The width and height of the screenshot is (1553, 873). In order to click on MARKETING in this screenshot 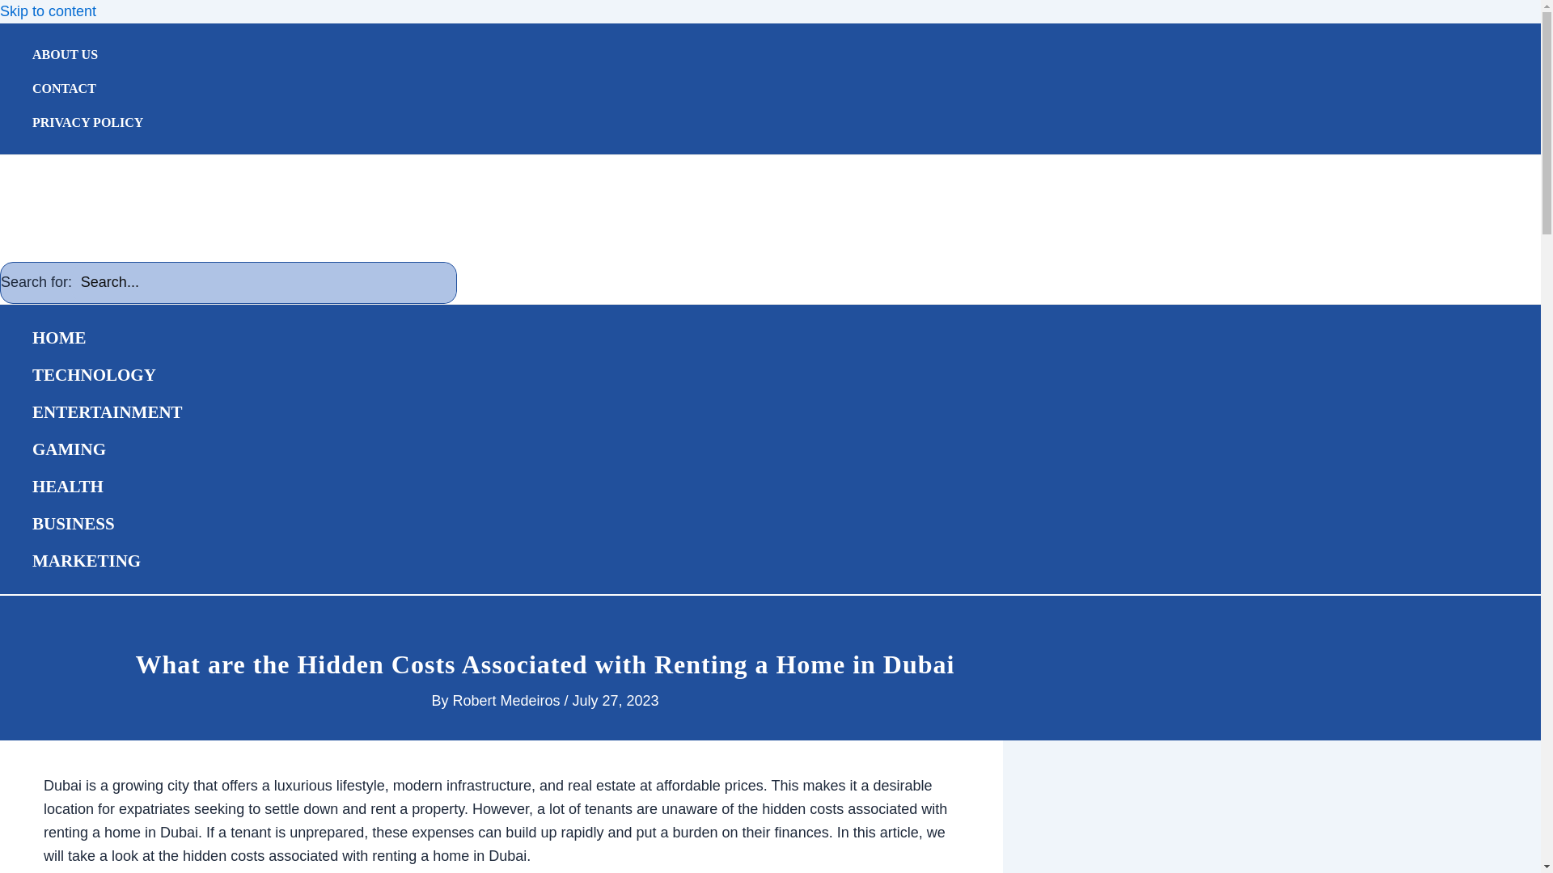, I will do `click(108, 561)`.